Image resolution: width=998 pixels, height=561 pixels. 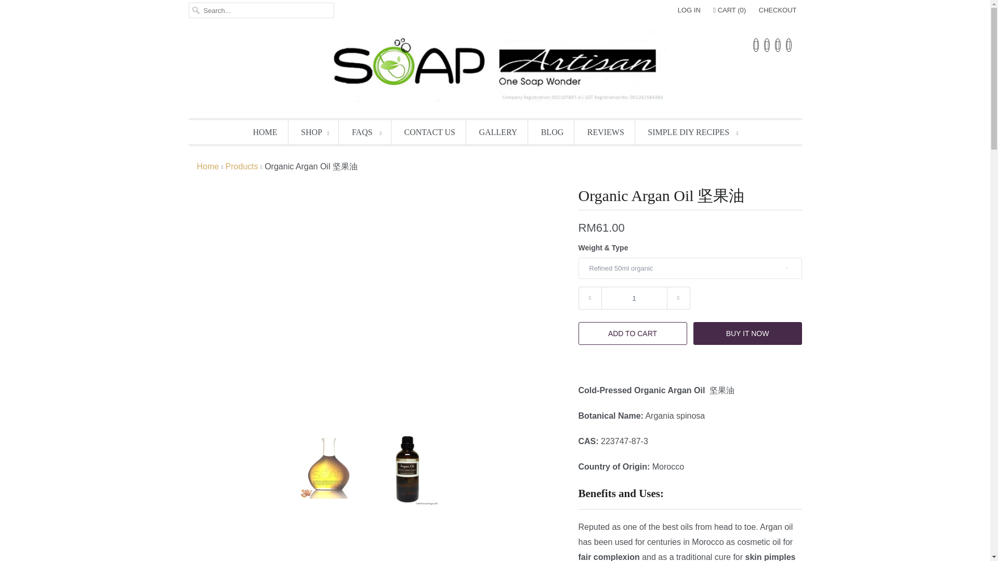 What do you see at coordinates (633, 298) in the screenshot?
I see `1` at bounding box center [633, 298].